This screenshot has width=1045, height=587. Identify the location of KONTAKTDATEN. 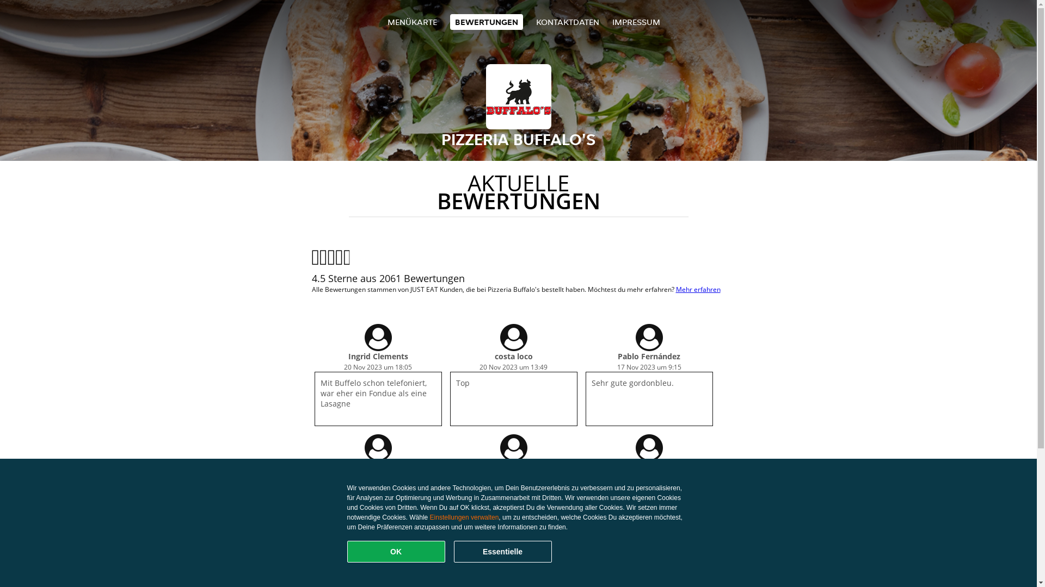
(568, 22).